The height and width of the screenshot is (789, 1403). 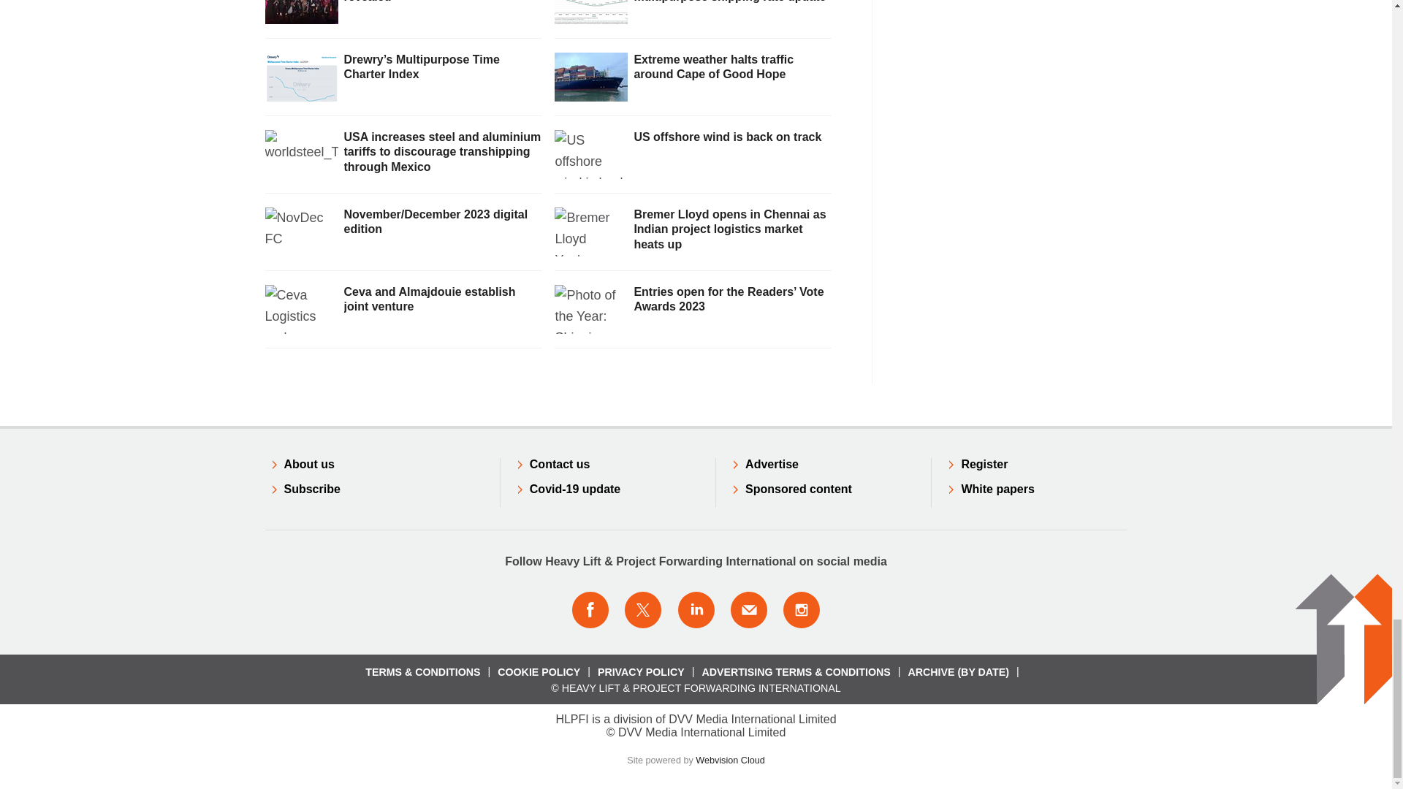 I want to click on Email us, so click(x=748, y=609).